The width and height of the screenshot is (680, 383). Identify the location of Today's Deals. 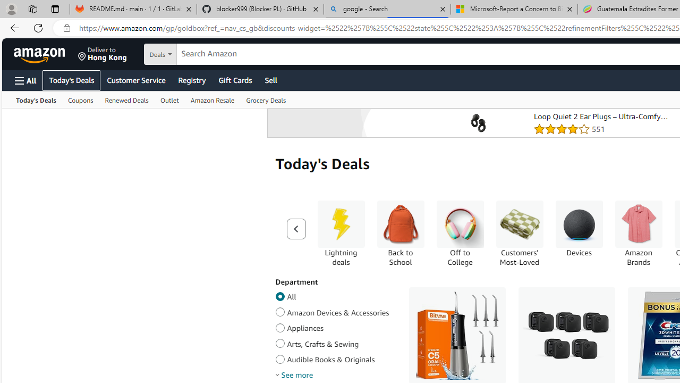
(36, 100).